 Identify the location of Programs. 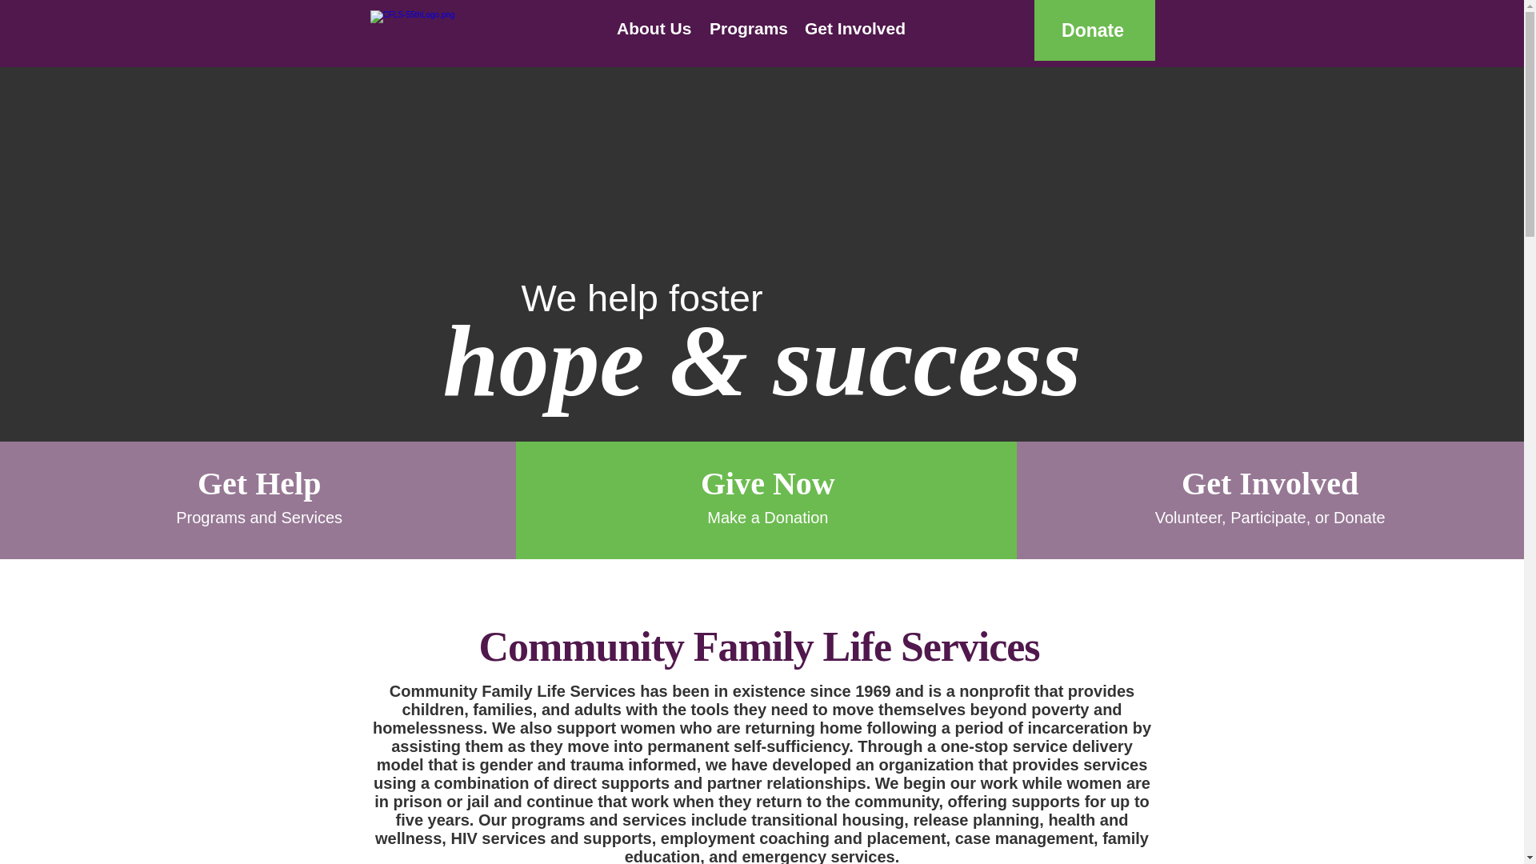
(744, 27).